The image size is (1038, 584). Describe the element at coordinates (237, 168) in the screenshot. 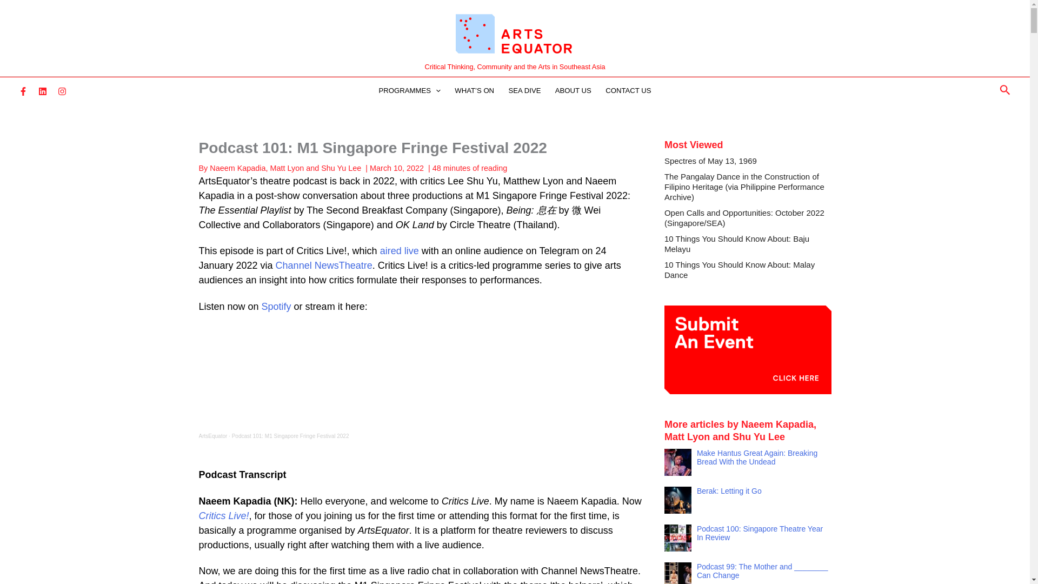

I see `View all posts by Naeem Kapadia` at that location.